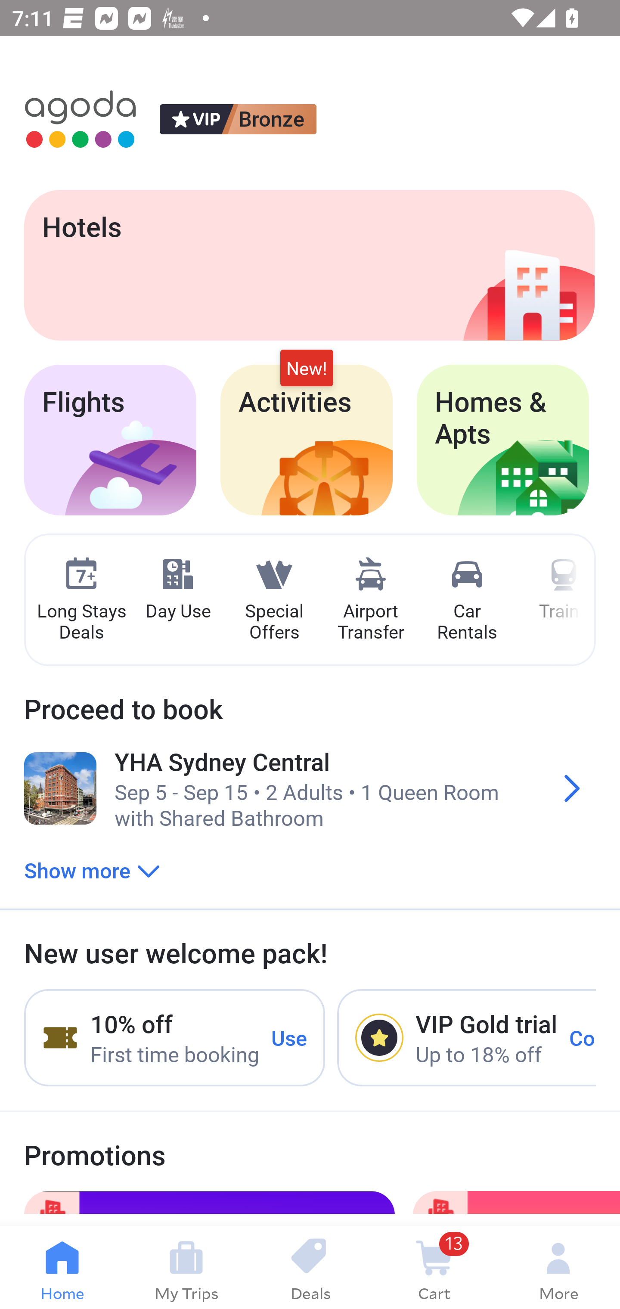 This screenshot has height=1309, width=620. Describe the element at coordinates (503, 440) in the screenshot. I see `Homes & Apts` at that location.